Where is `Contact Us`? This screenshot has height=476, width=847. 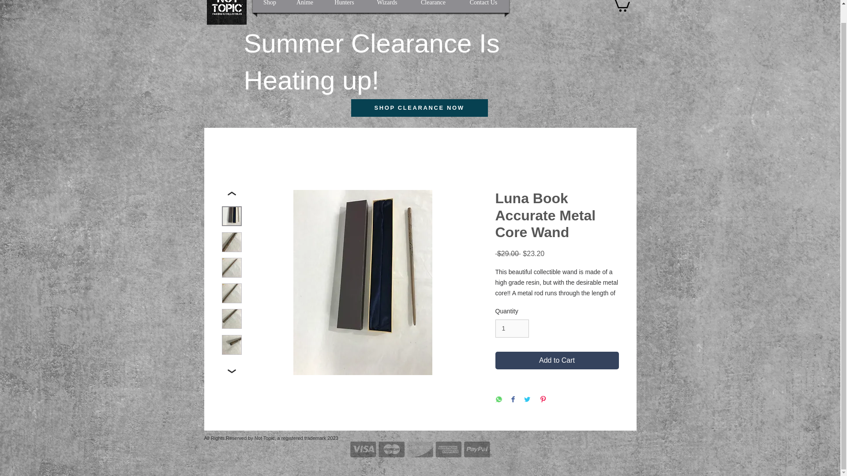
Contact Us is located at coordinates (483, 6).